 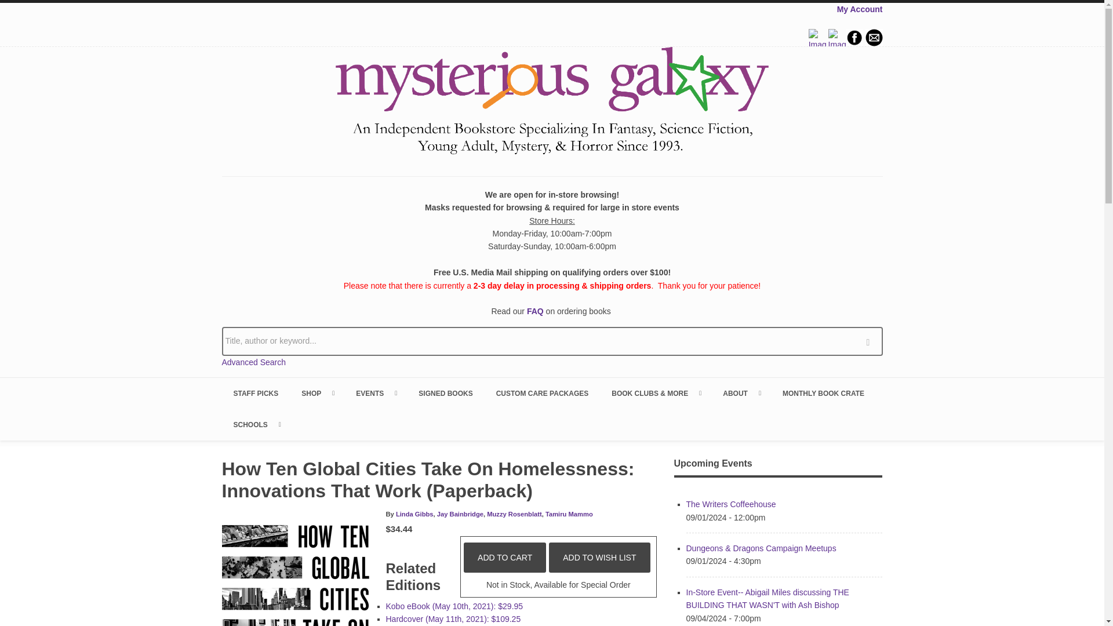 What do you see at coordinates (599, 558) in the screenshot?
I see `Add to Wish List` at bounding box center [599, 558].